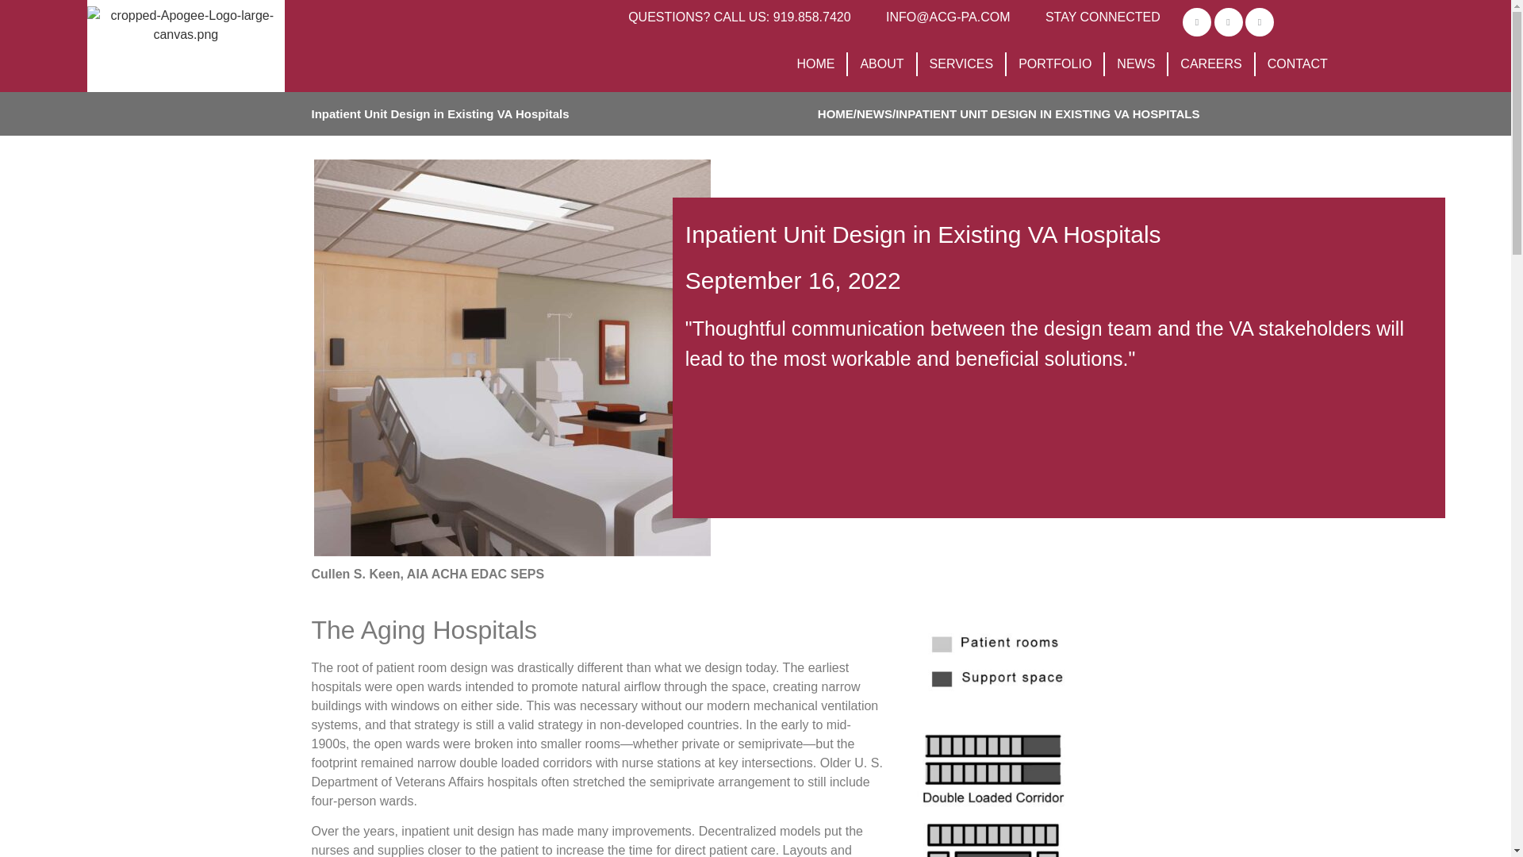 The height and width of the screenshot is (857, 1523). I want to click on ABOUT, so click(882, 63).